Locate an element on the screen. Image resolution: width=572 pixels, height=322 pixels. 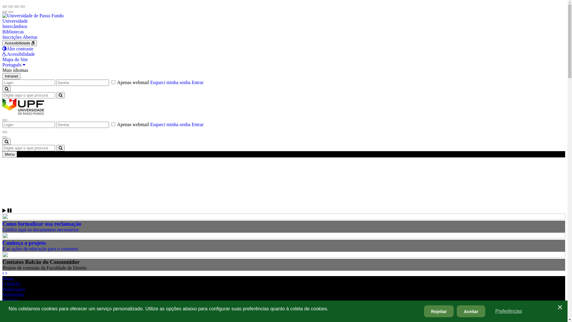
busca is located at coordinates (7, 89).